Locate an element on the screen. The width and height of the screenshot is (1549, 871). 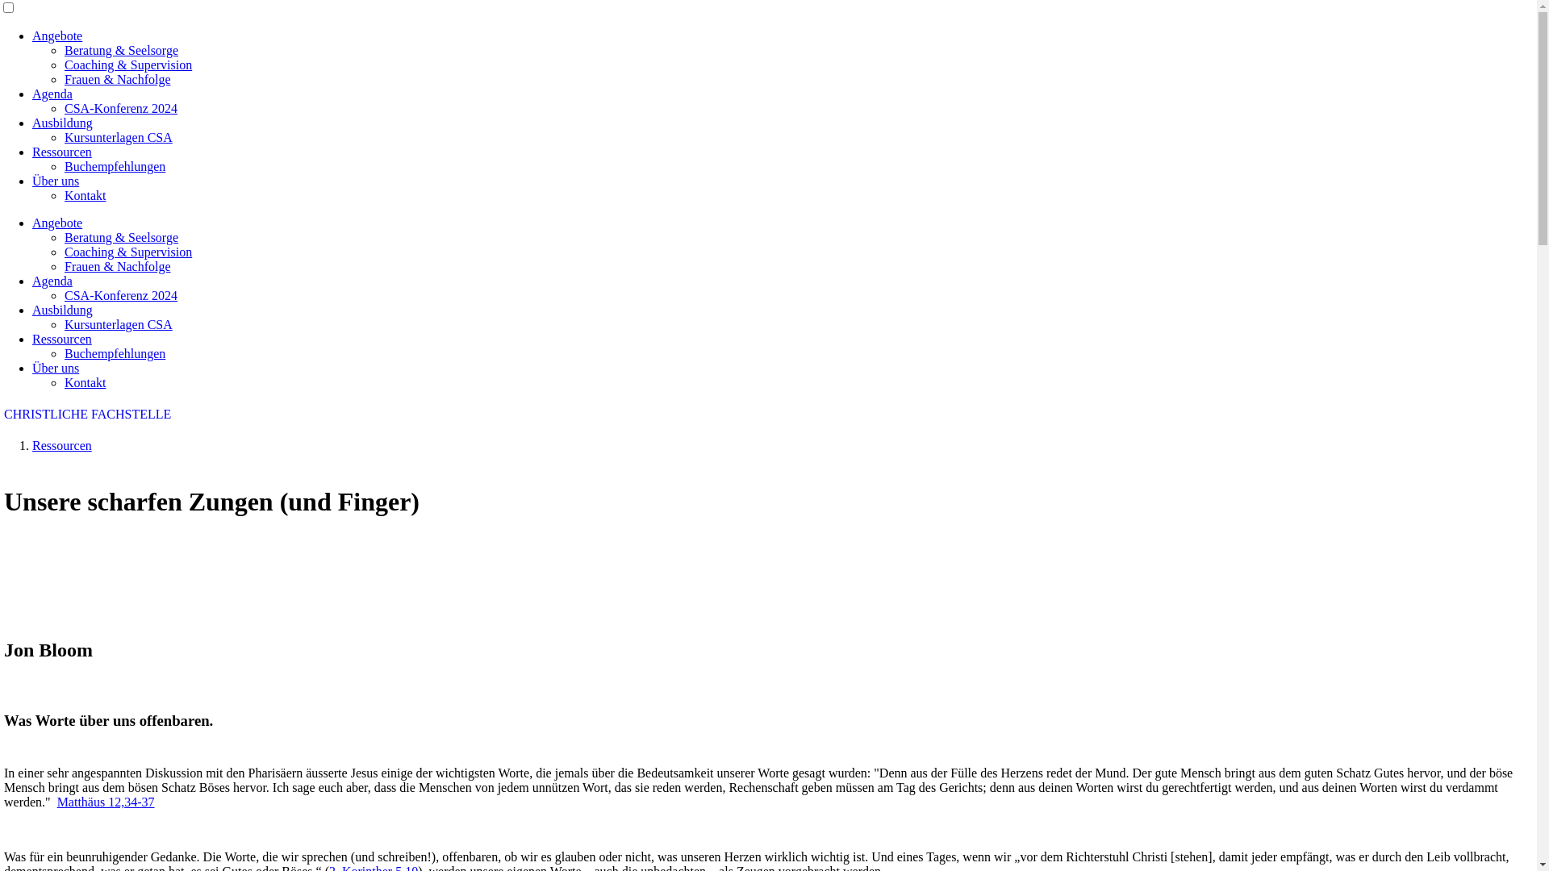
Ressourcen is located at coordinates (62, 152).